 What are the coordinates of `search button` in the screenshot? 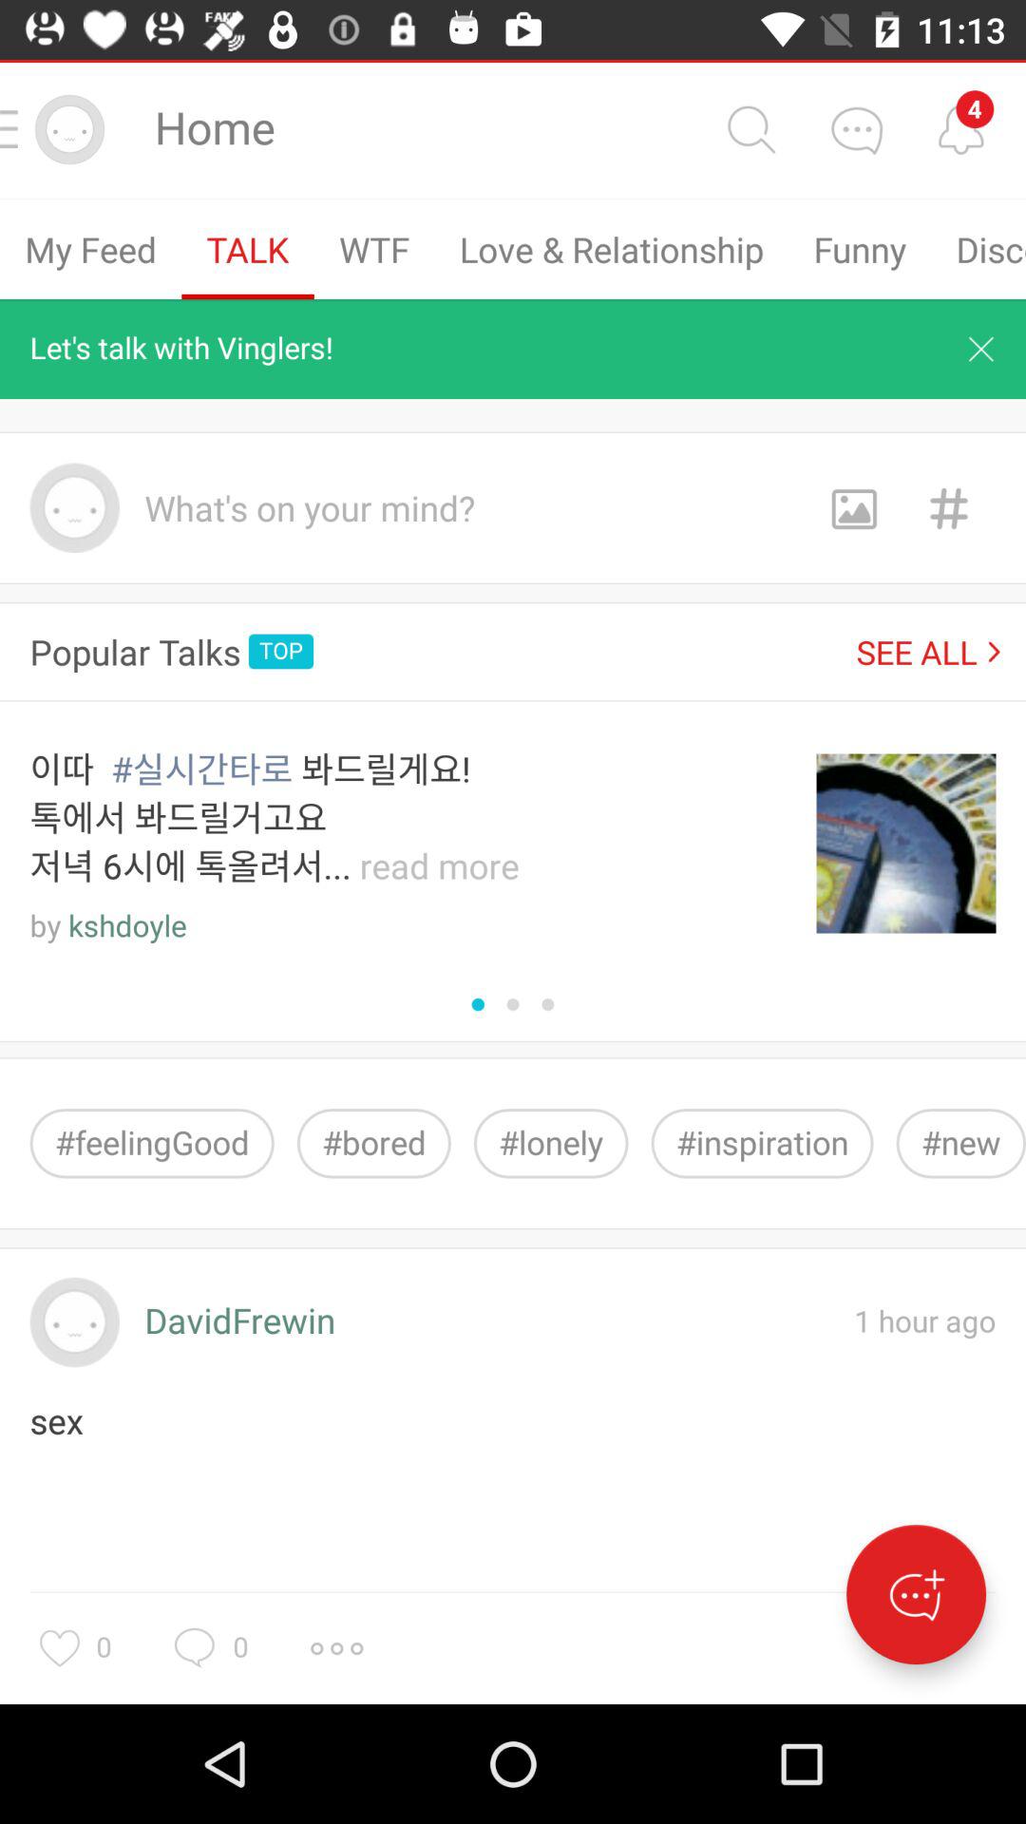 It's located at (750, 129).